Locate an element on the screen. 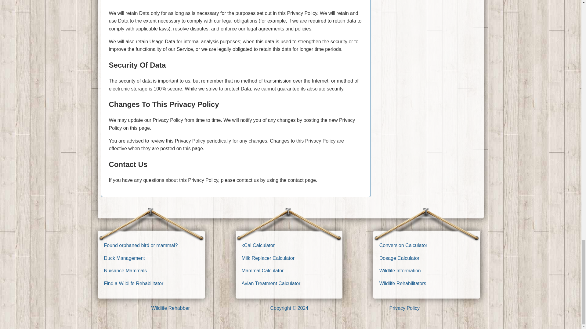 This screenshot has width=586, height=329. Avian Treatment Calculator is located at coordinates (271, 283).